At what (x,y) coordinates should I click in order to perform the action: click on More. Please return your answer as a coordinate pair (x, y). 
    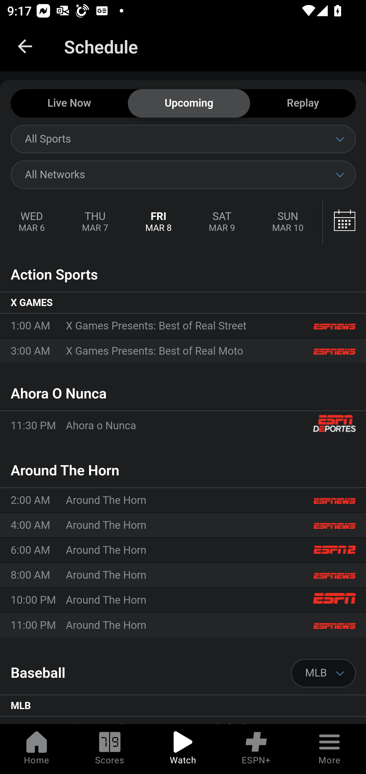
    Looking at the image, I should click on (329, 749).